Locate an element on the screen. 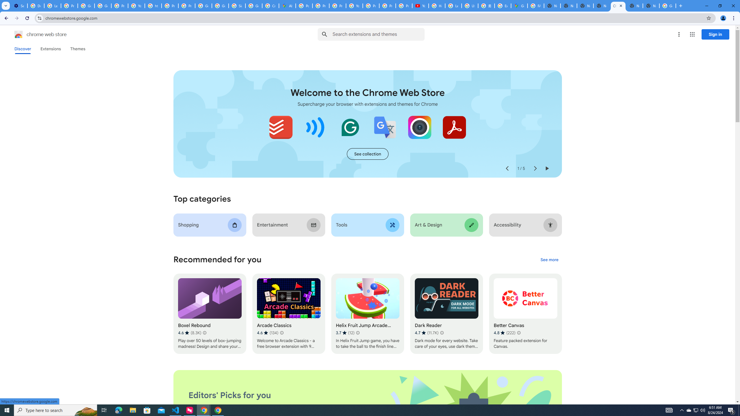  Extensions is located at coordinates (50, 49).